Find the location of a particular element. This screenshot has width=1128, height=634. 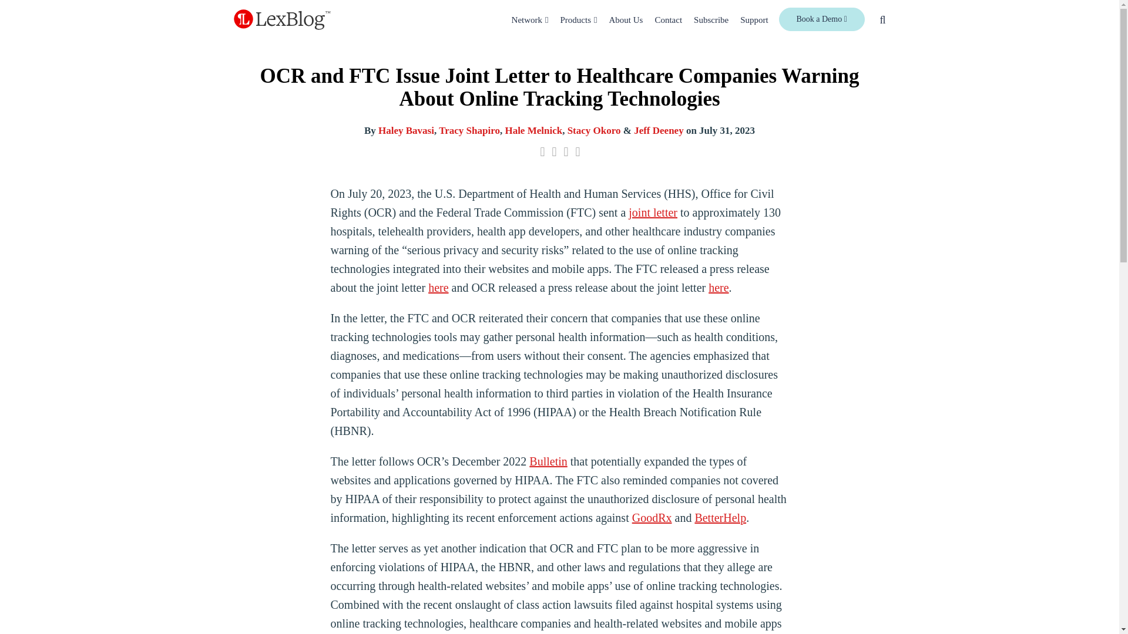

Haley Bavasi is located at coordinates (406, 130).